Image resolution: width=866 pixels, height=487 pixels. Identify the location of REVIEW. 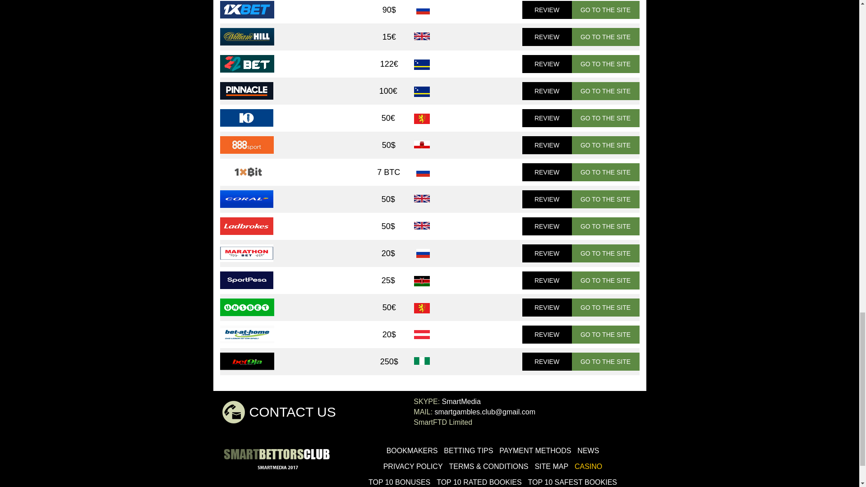
(547, 172).